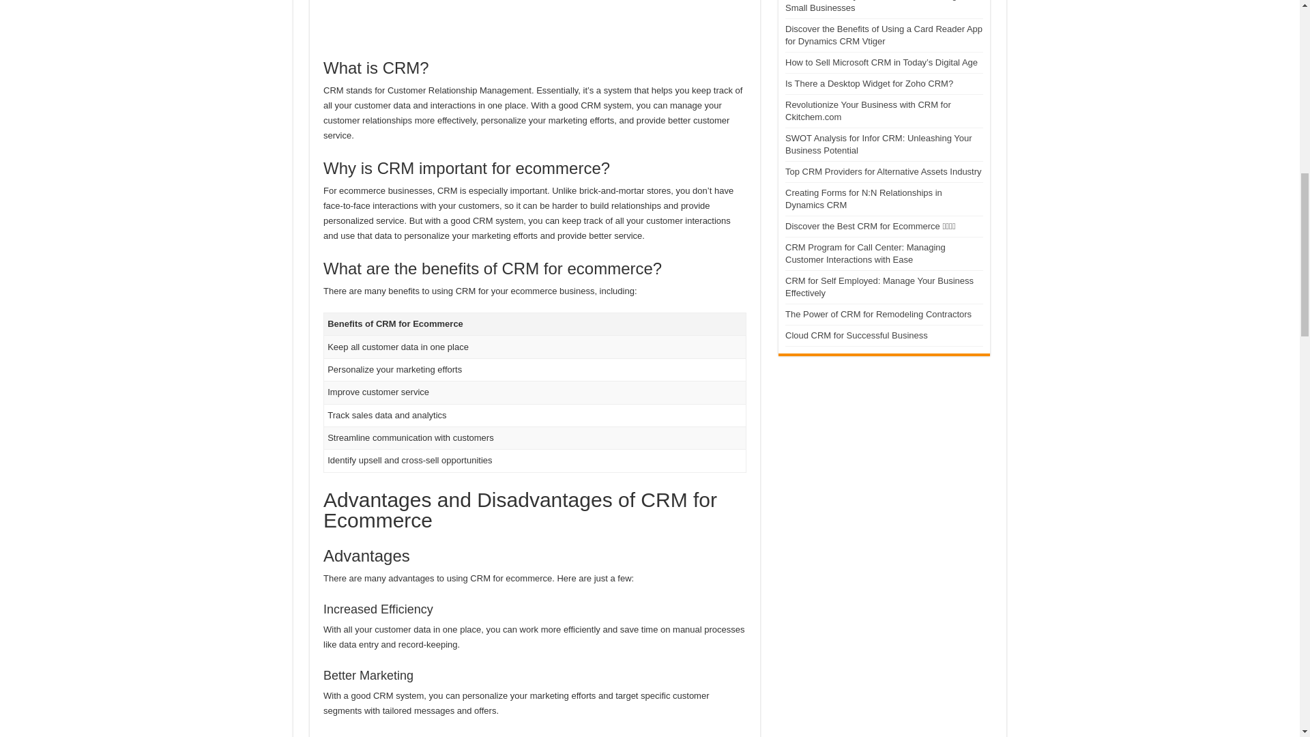 Image resolution: width=1310 pixels, height=737 pixels. Describe the element at coordinates (868, 111) in the screenshot. I see `Revolutionize Your Business with CRM for Ckitchem.com` at that location.